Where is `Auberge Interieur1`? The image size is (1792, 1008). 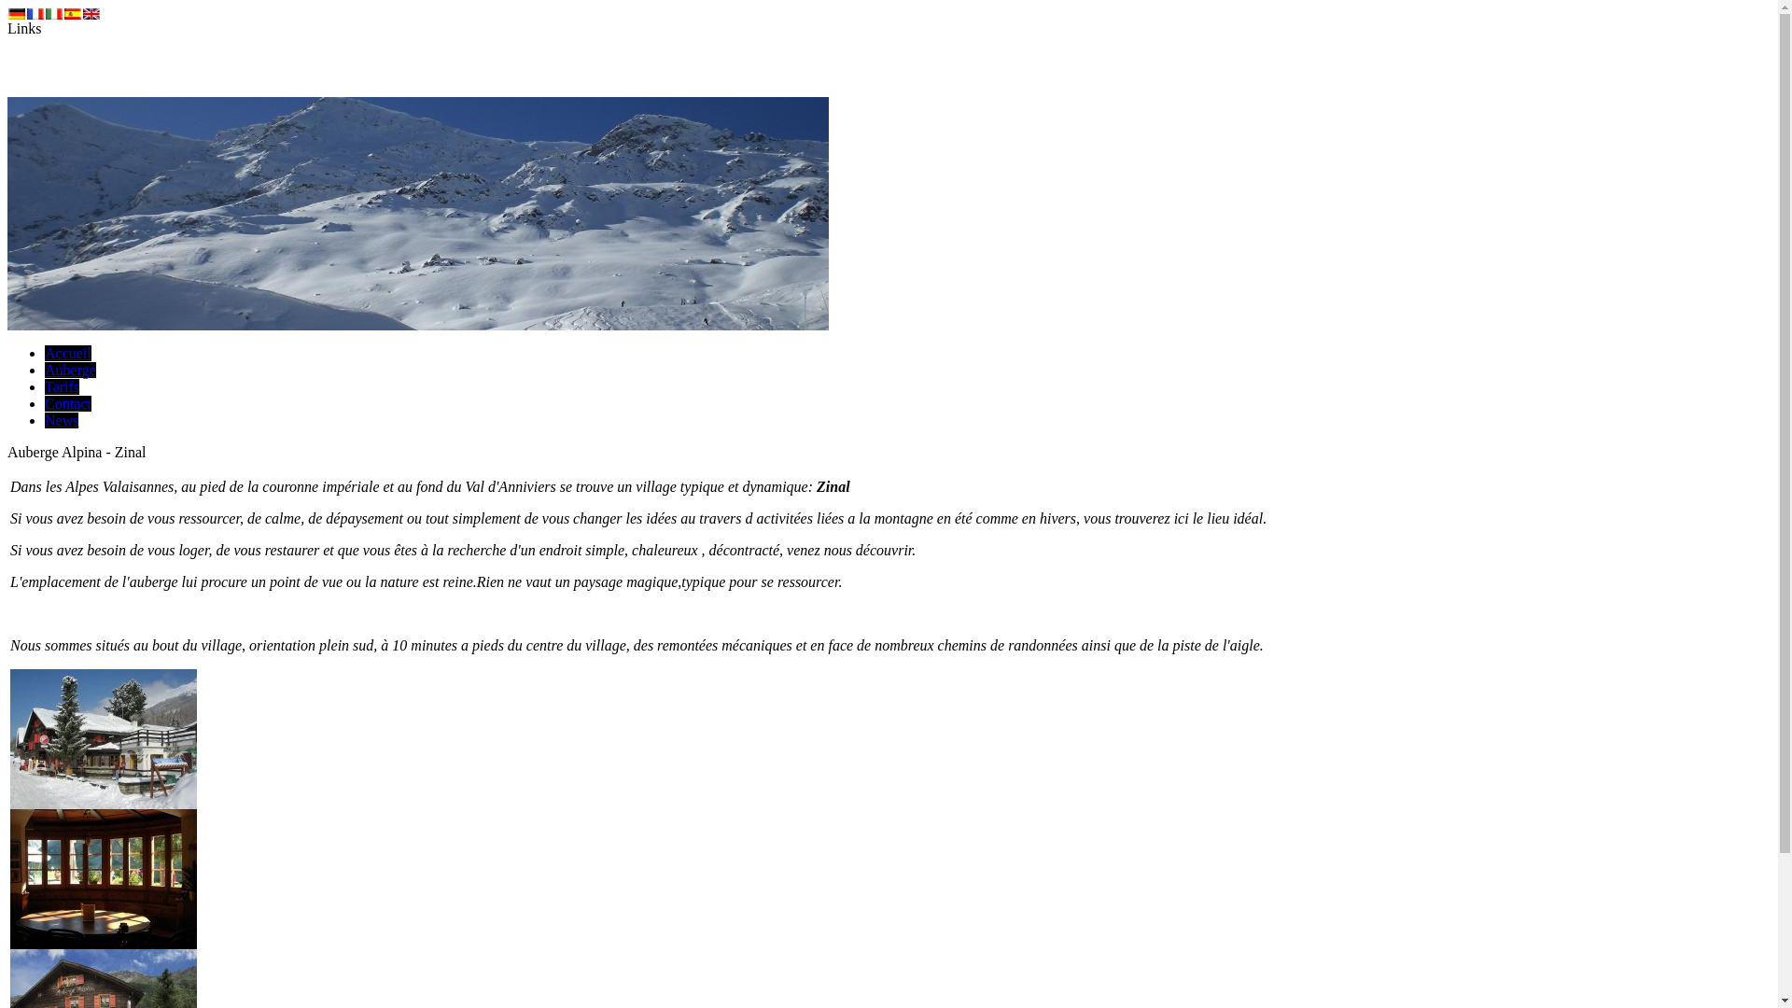
Auberge Interieur1 is located at coordinates (104, 945).